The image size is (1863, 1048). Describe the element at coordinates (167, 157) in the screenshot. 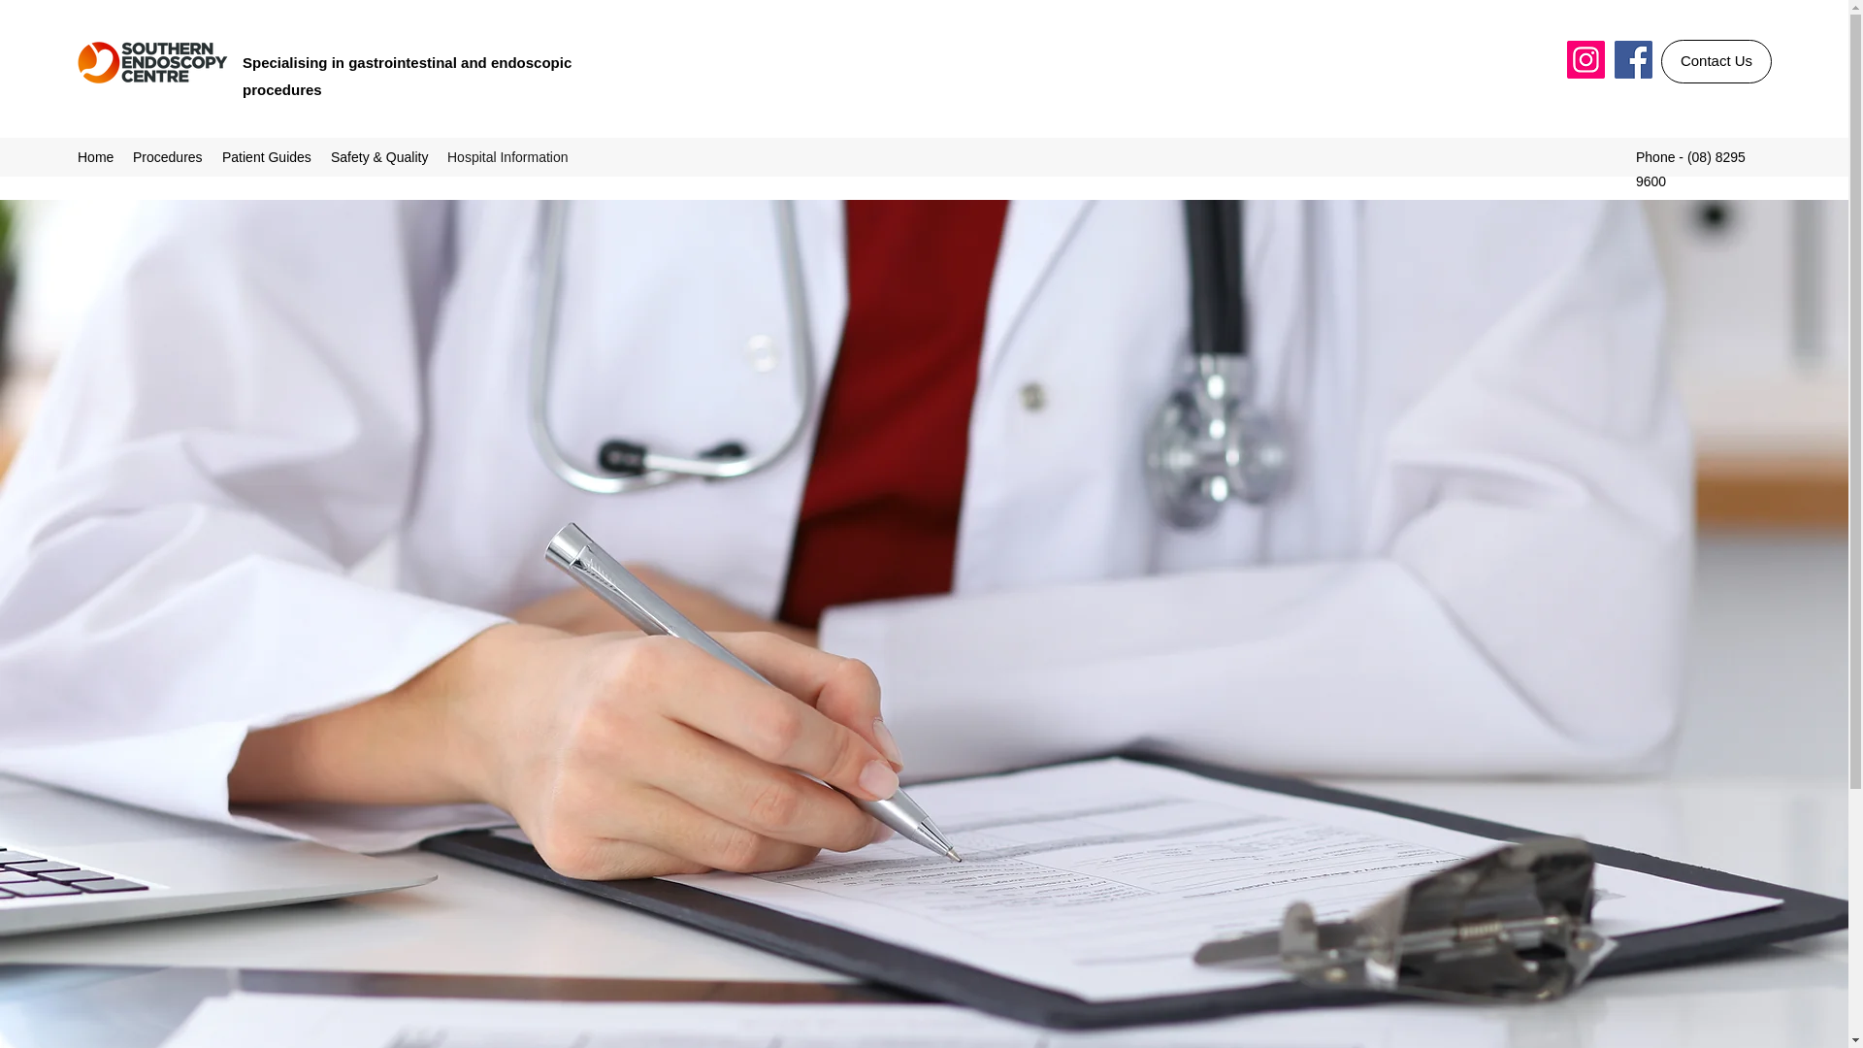

I see `Procedures` at that location.